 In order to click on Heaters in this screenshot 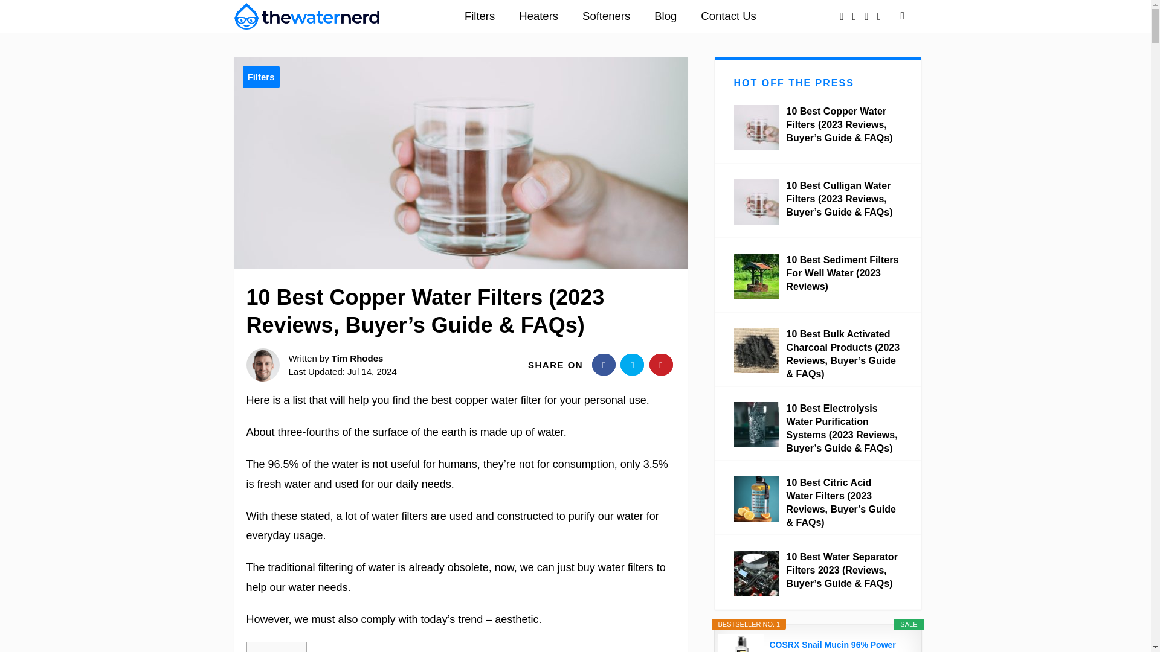, I will do `click(539, 18)`.